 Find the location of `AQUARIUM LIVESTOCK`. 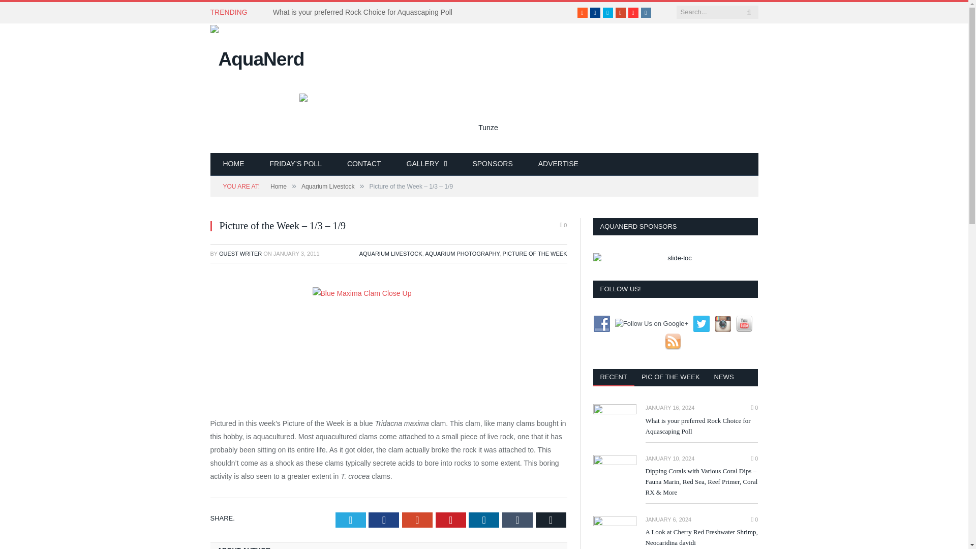

AQUARIUM LIVESTOCK is located at coordinates (390, 253).